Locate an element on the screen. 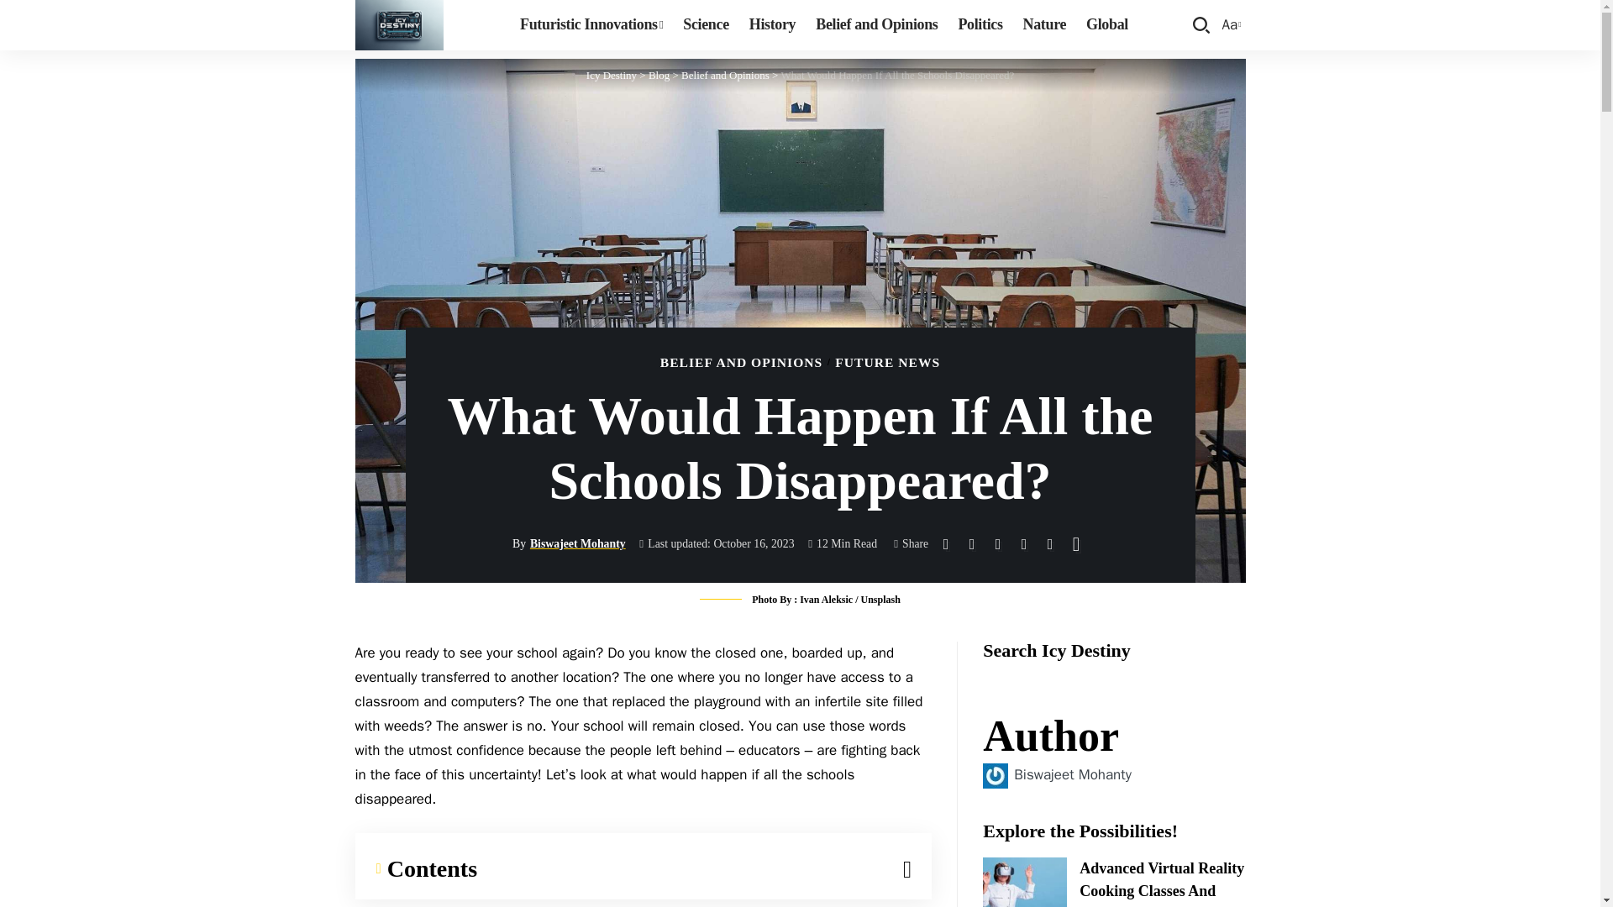 The width and height of the screenshot is (1613, 907). Futuristic Innovations is located at coordinates (591, 25).